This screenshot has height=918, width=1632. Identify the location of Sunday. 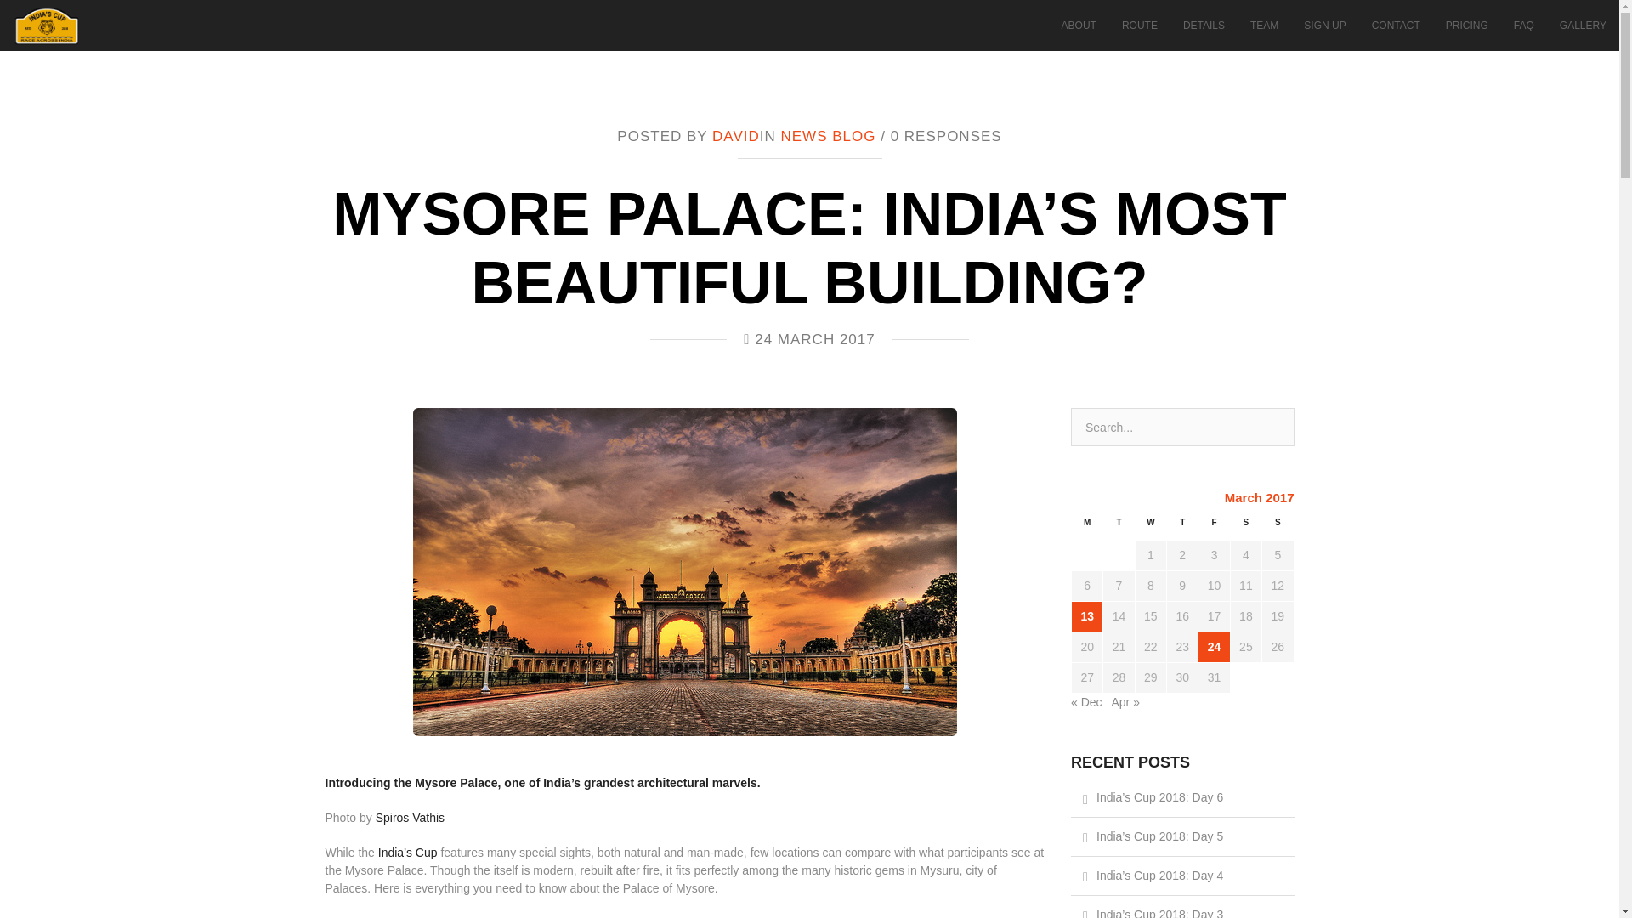
(1278, 527).